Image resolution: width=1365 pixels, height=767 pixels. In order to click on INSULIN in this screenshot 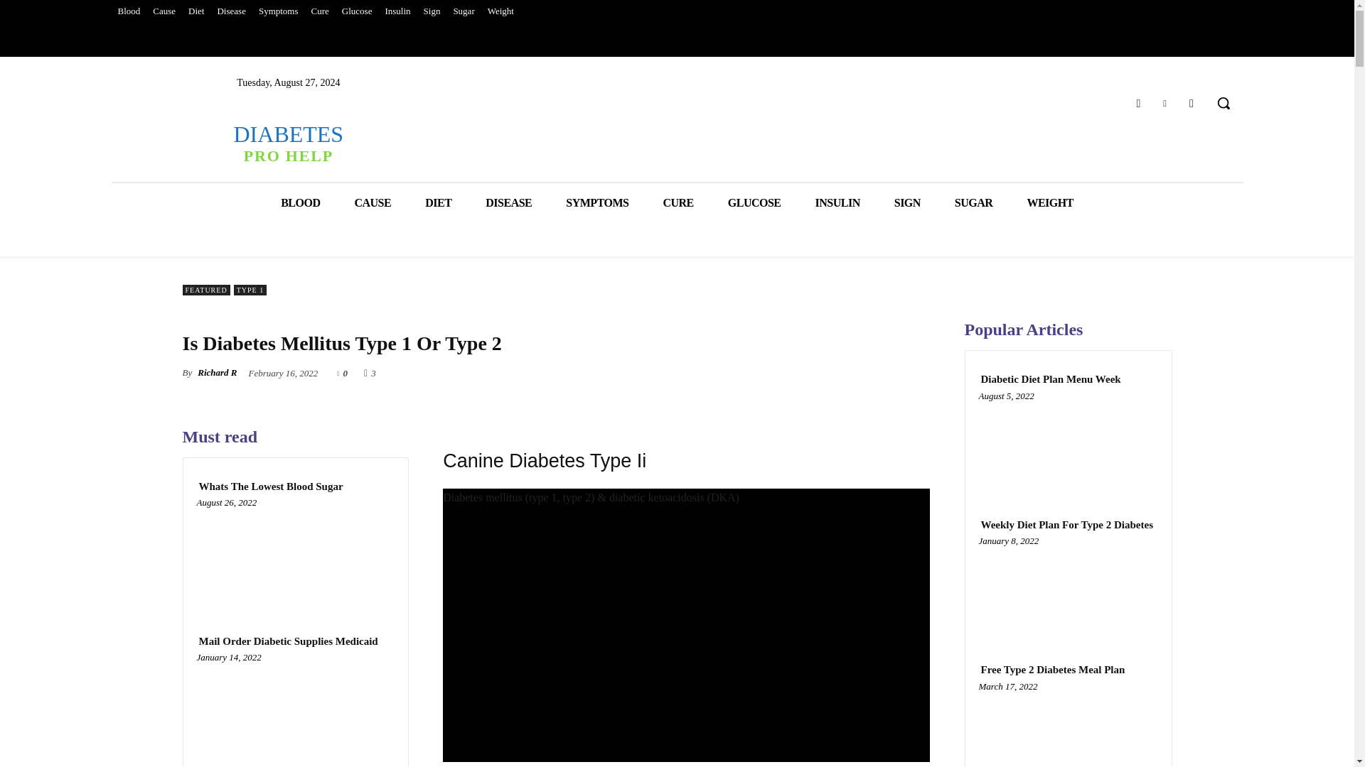, I will do `click(837, 203)`.